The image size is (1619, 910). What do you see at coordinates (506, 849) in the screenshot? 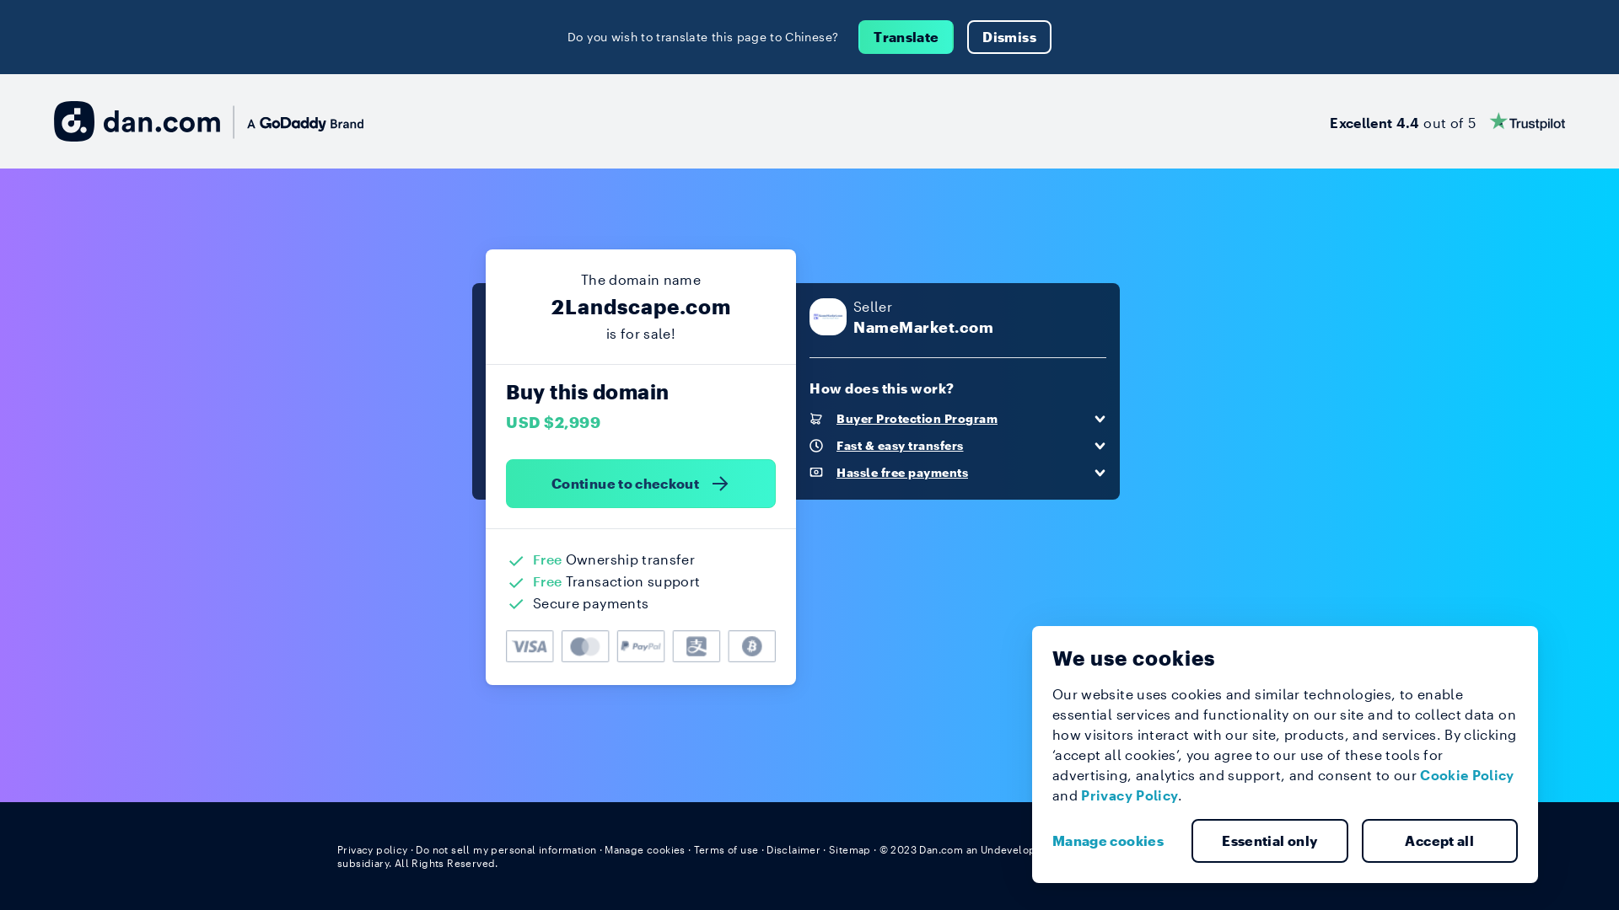
I see `Do not sell my personal information` at bounding box center [506, 849].